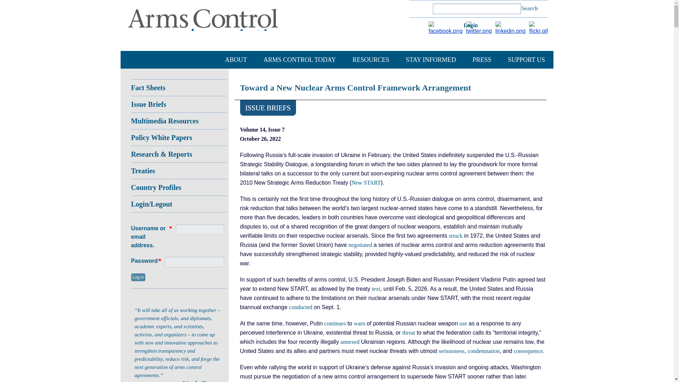  What do you see at coordinates (530, 8) in the screenshot?
I see `Search` at bounding box center [530, 8].